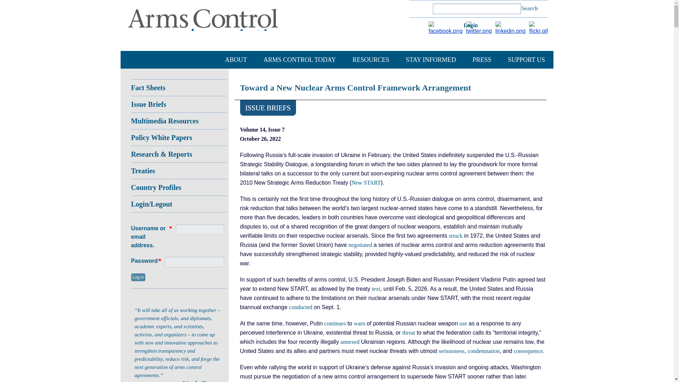  What do you see at coordinates (530, 8) in the screenshot?
I see `Search` at bounding box center [530, 8].